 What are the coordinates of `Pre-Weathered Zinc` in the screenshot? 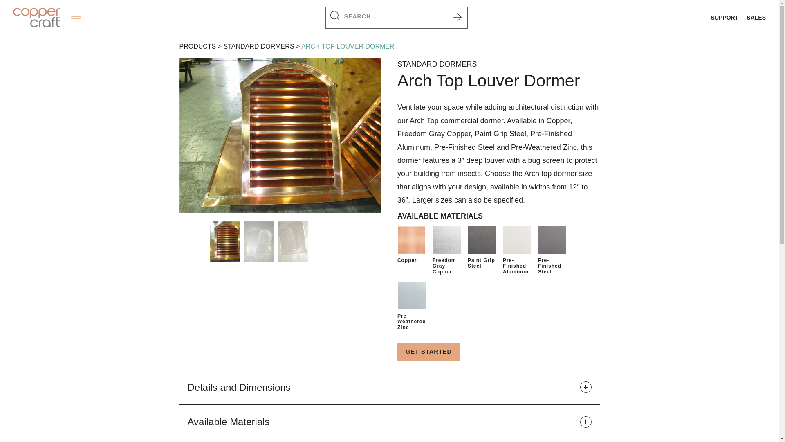 It's located at (411, 295).